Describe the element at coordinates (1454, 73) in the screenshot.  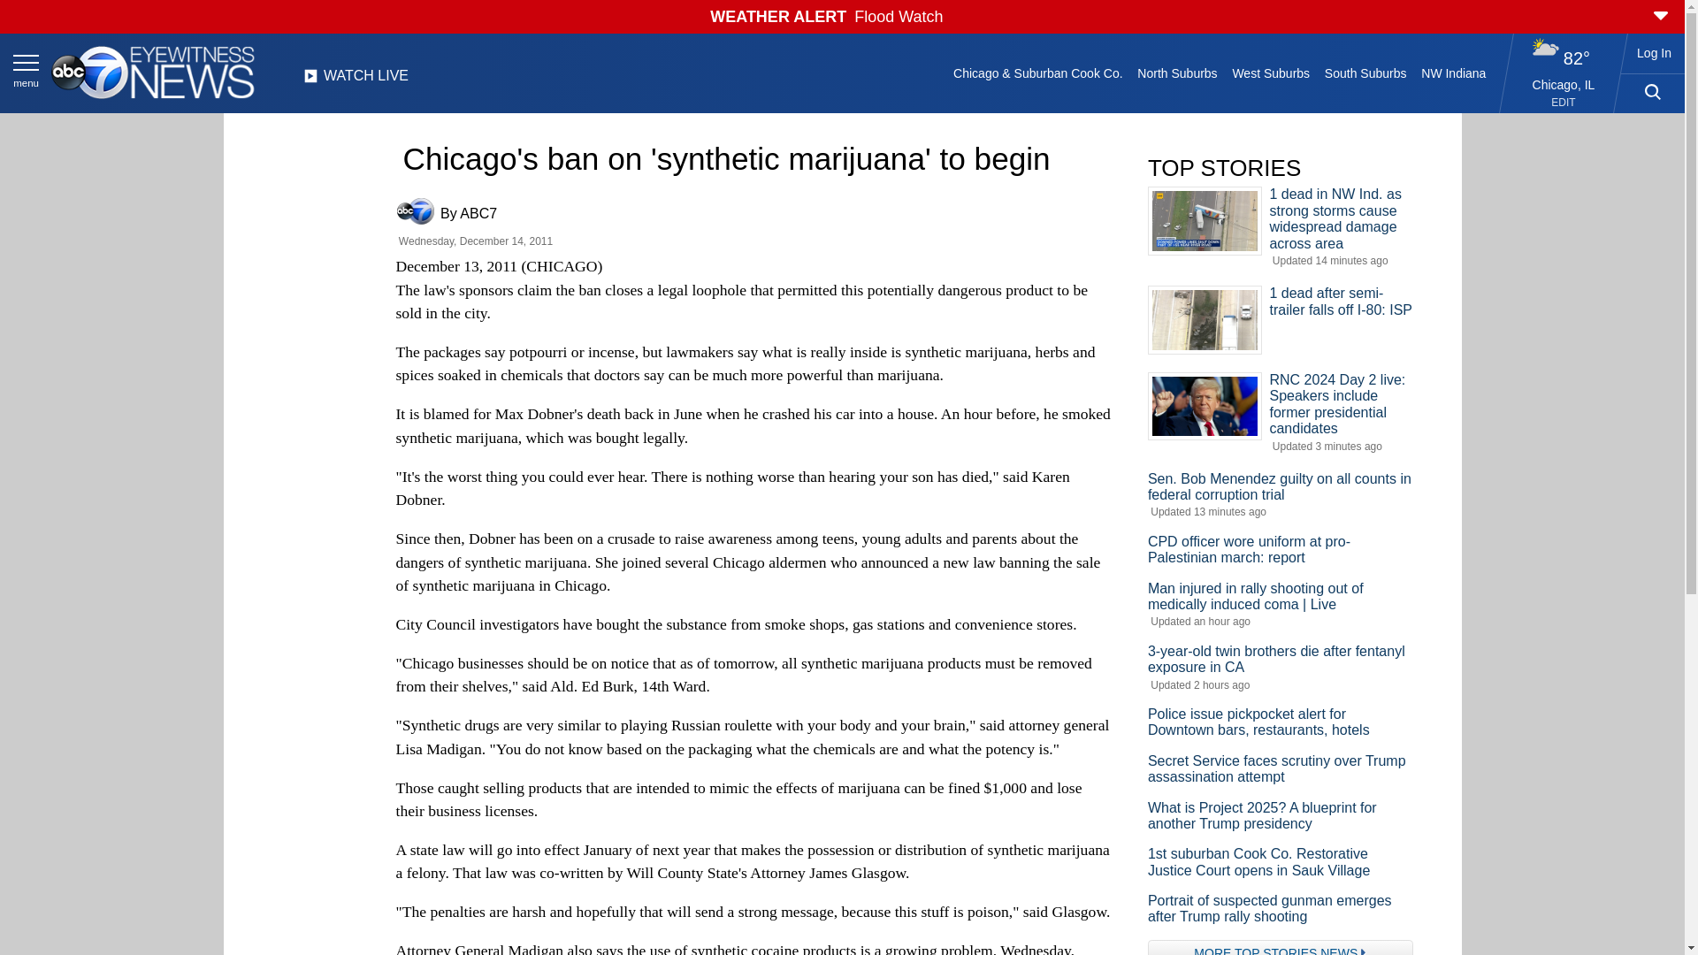
I see `NW Indiana` at that location.